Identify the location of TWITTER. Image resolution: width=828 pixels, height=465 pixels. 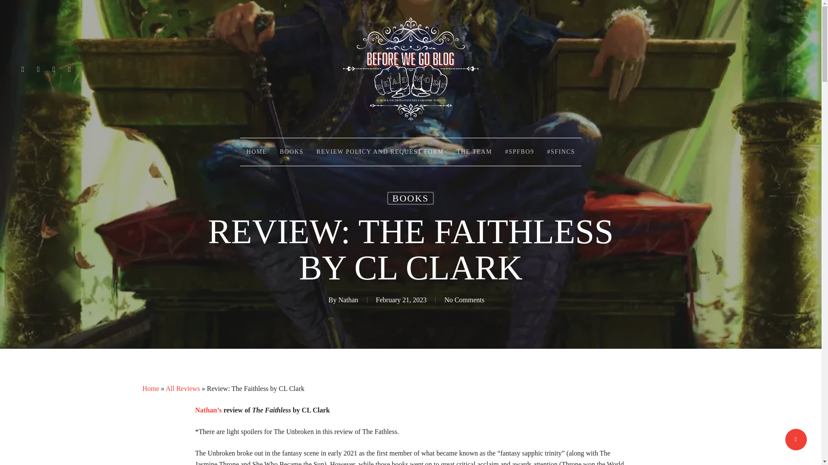
(23, 69).